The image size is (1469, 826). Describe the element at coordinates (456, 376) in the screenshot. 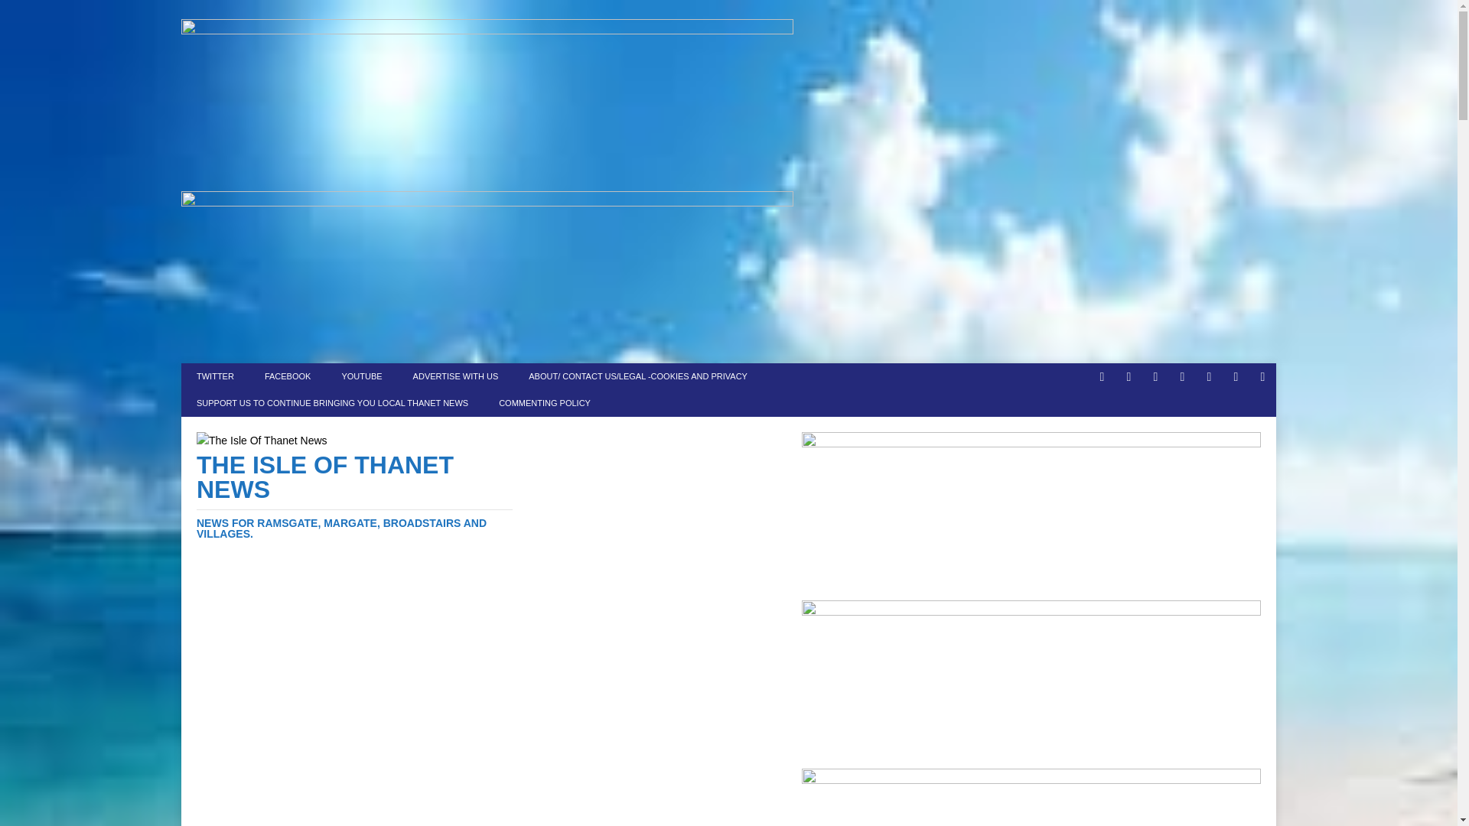

I see `ADVERTISE WITH US` at that location.